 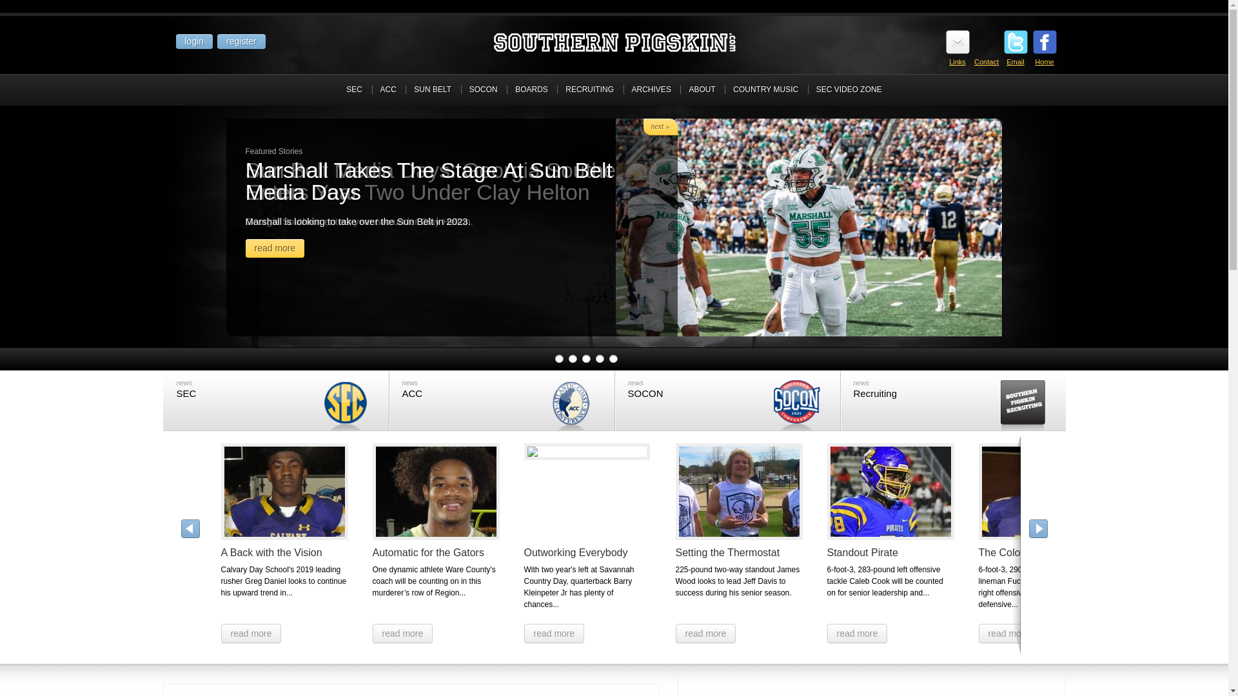 I want to click on register, so click(x=241, y=41).